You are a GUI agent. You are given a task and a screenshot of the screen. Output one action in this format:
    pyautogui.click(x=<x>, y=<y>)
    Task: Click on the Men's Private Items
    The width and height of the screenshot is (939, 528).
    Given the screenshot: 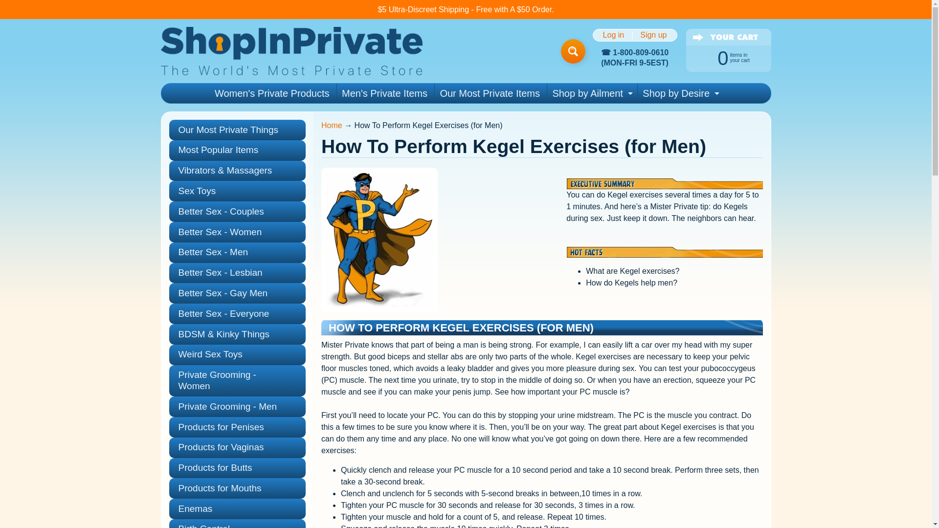 What is the action you would take?
    pyautogui.click(x=384, y=93)
    